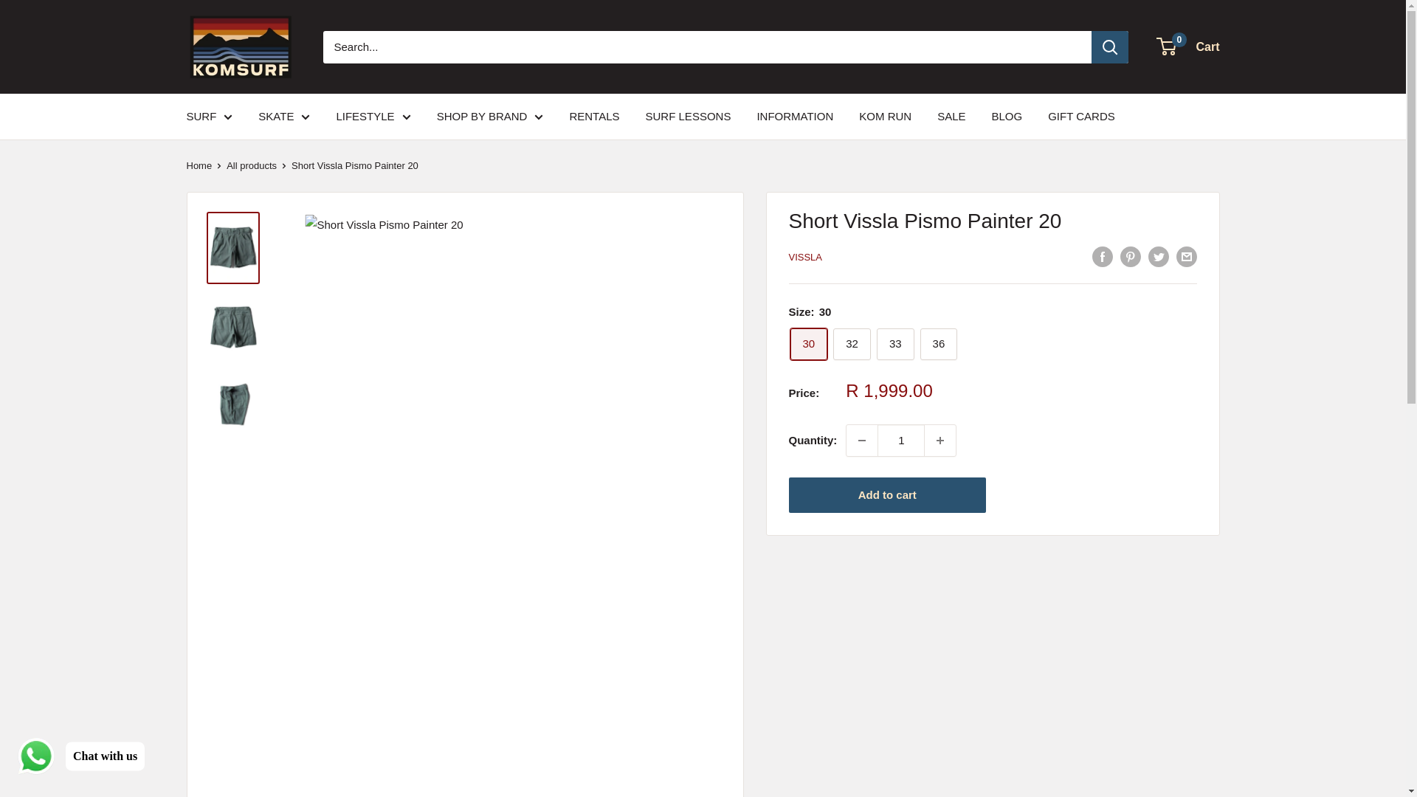  I want to click on Increase quantity by 1, so click(940, 440).